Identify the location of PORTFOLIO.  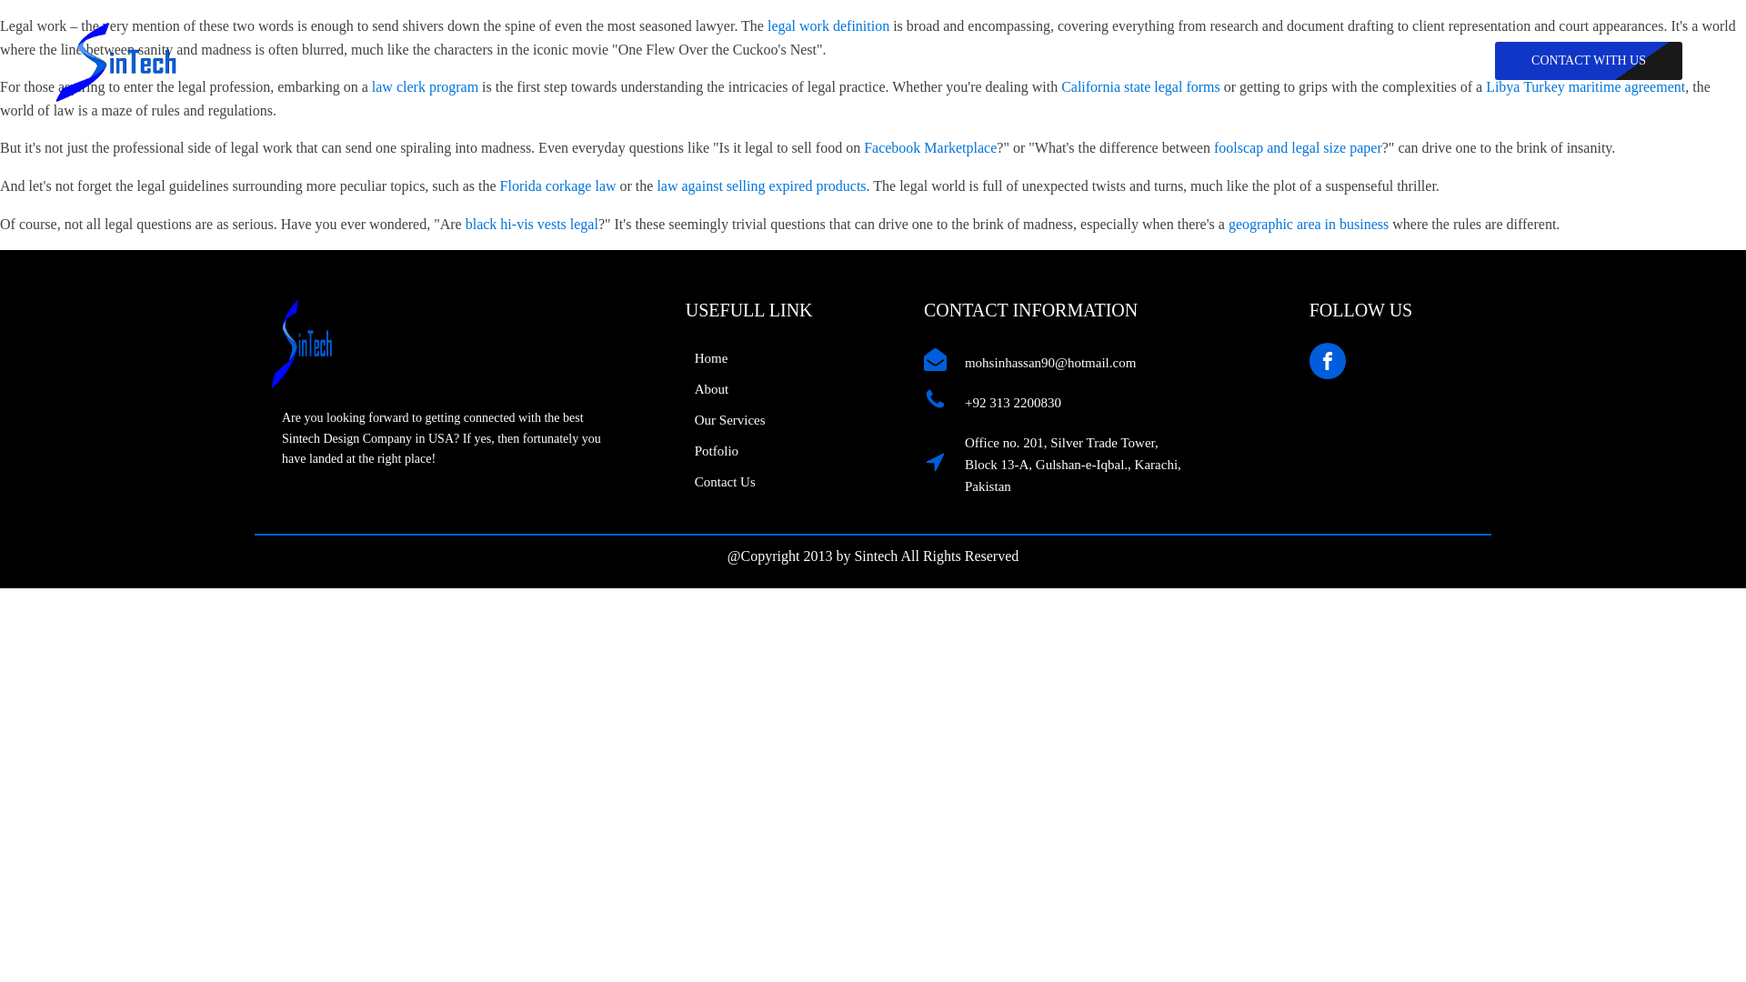
(1013, 62).